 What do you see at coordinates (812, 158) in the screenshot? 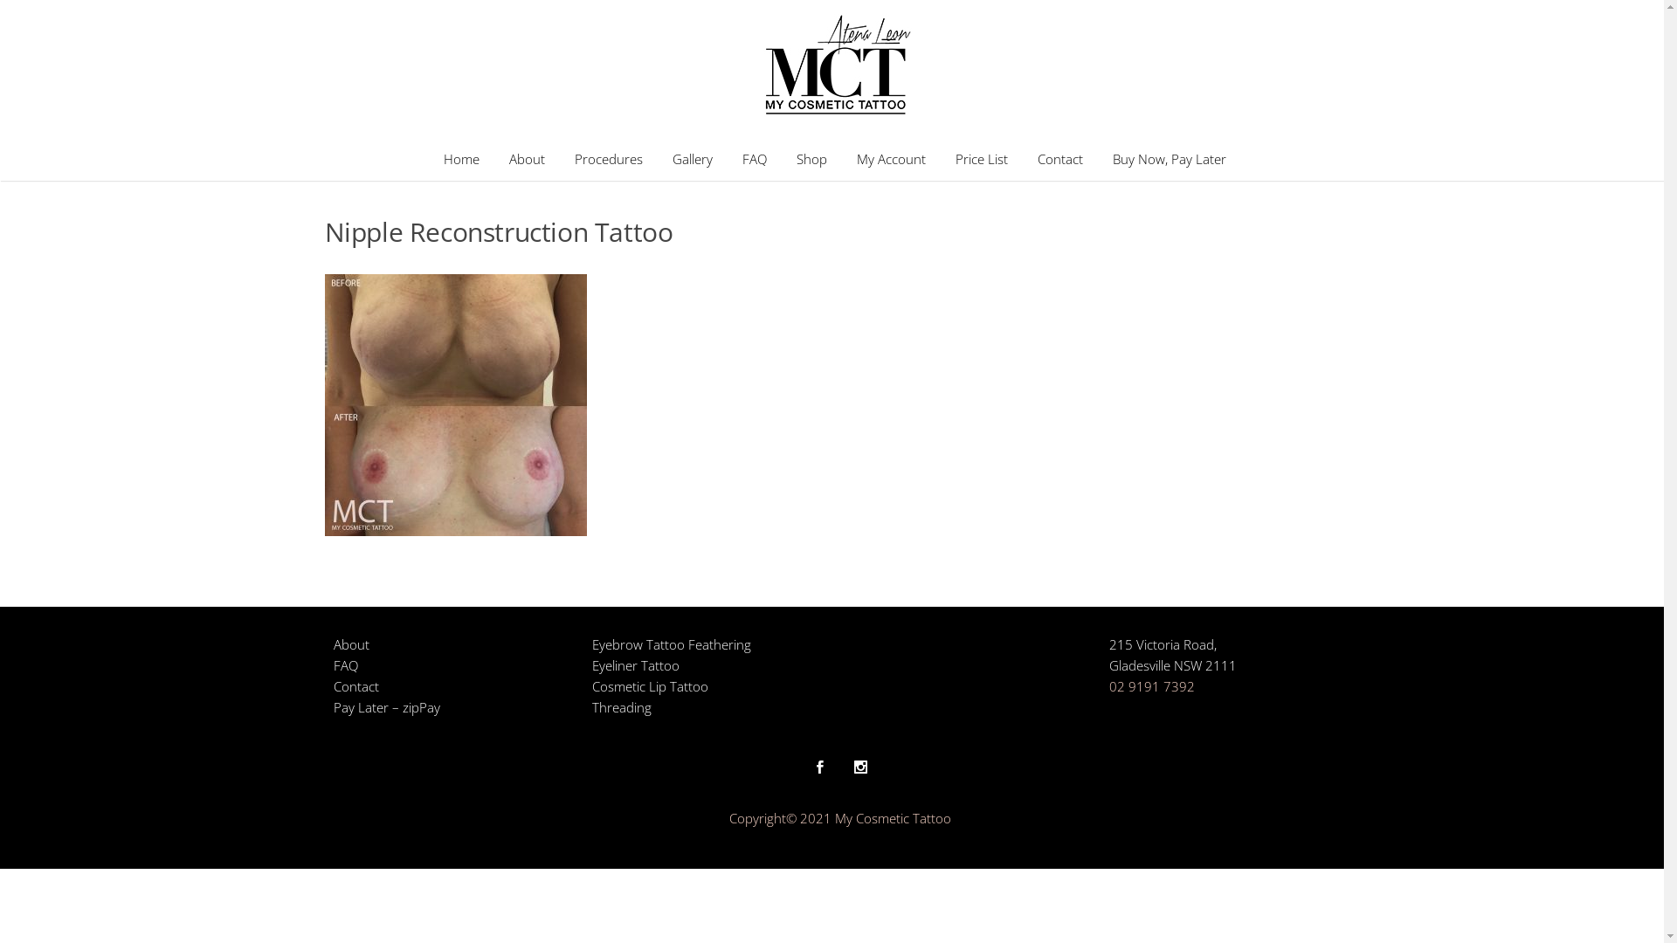
I see `Shop` at bounding box center [812, 158].